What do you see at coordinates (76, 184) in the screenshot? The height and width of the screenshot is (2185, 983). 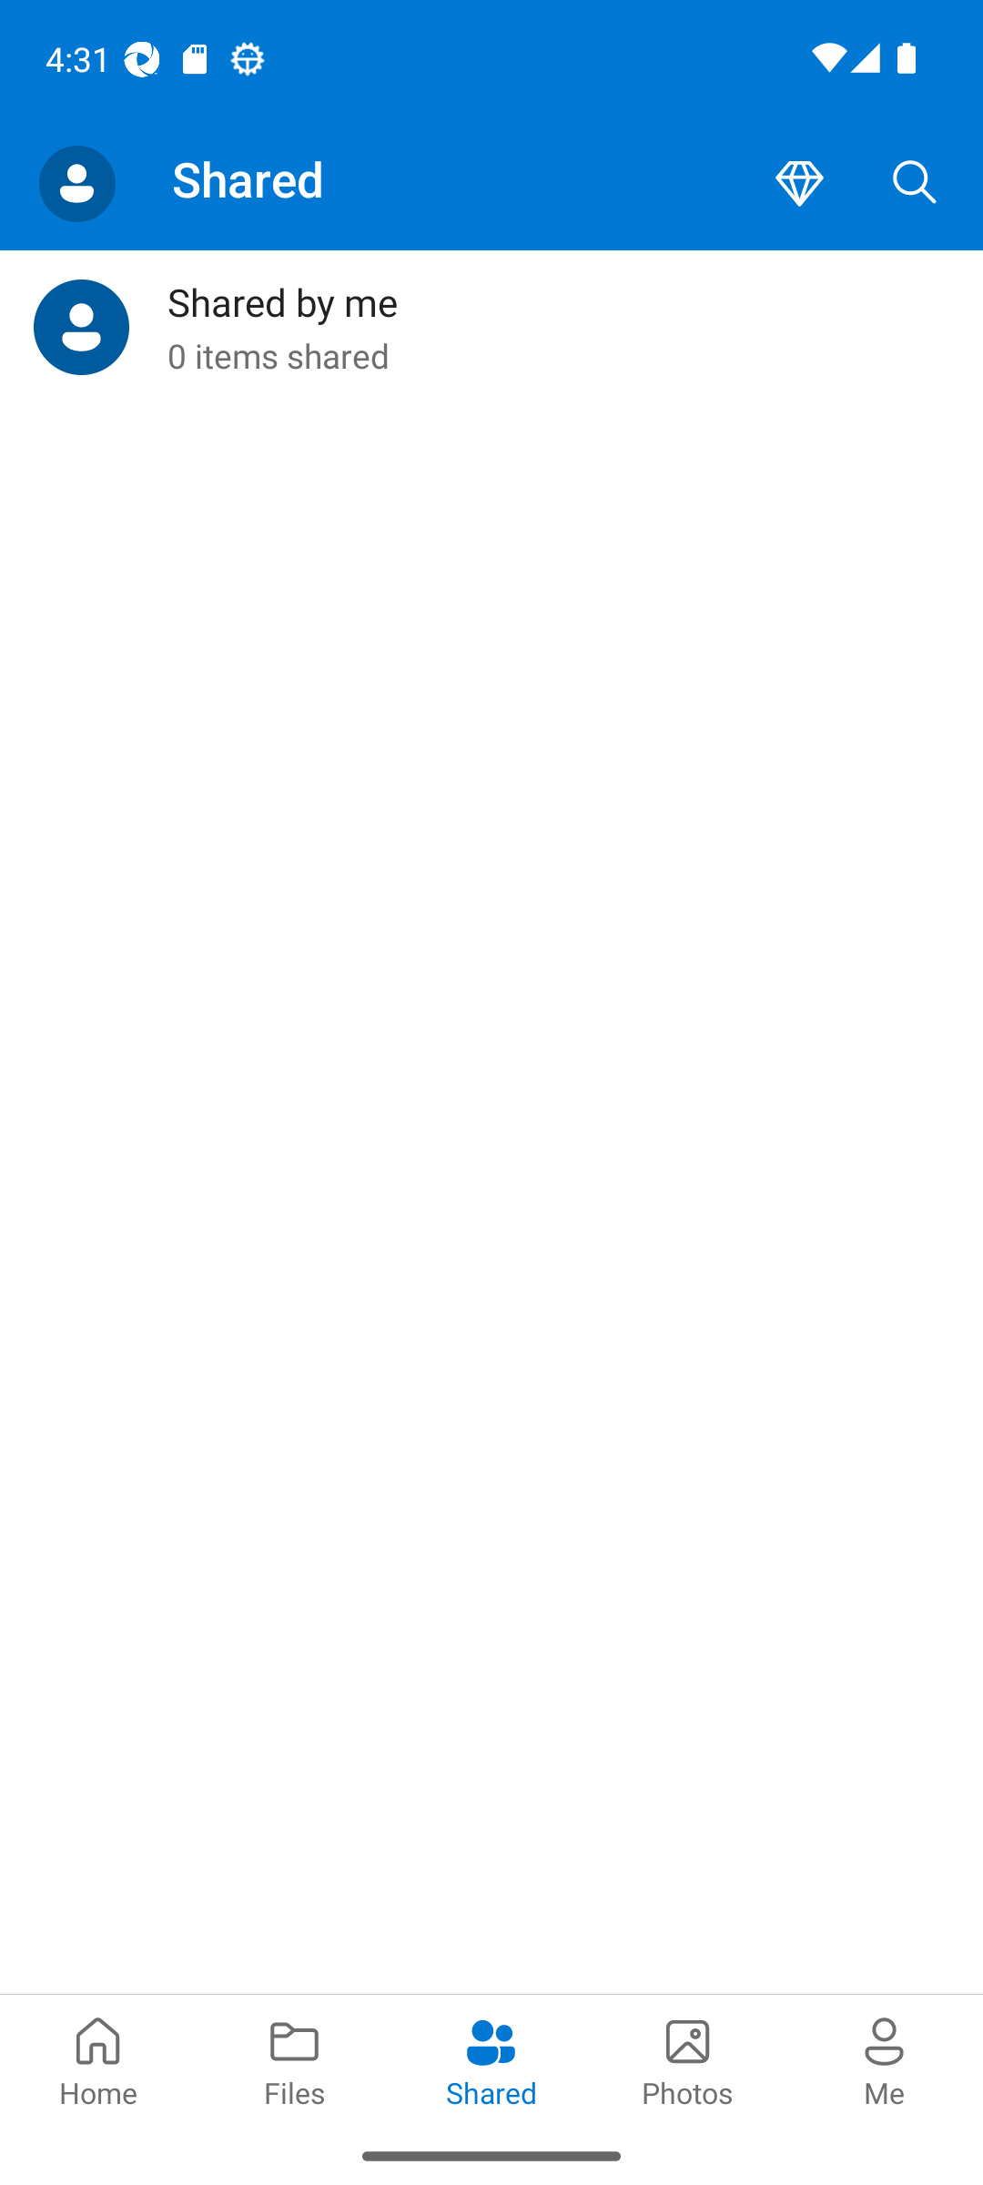 I see `Account switcher` at bounding box center [76, 184].